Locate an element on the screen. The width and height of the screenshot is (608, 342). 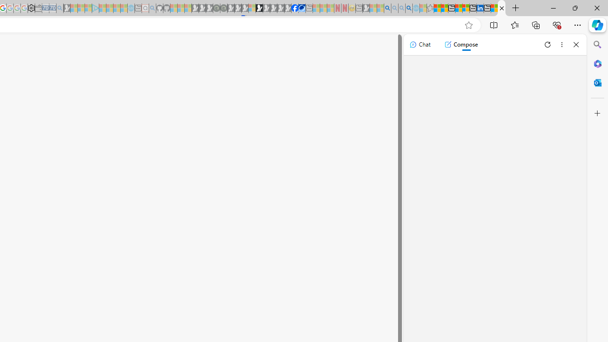
Nordace | Facebook is located at coordinates (295, 9).